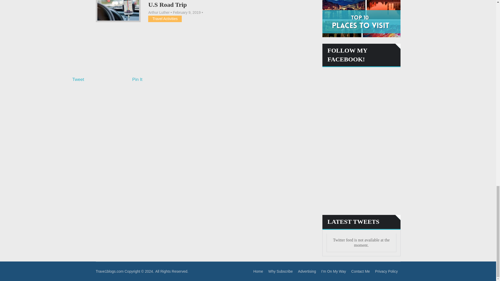  I want to click on How To Plan The Perfect U.S Road Trip, so click(181, 4).